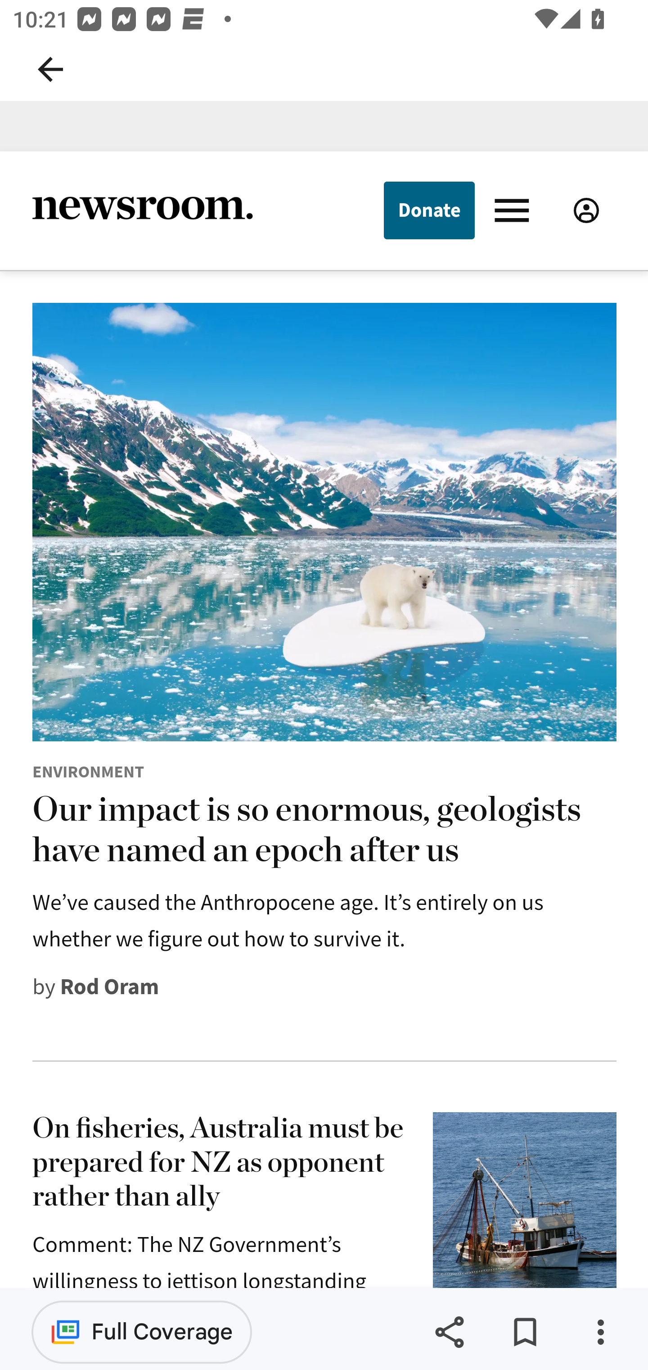  What do you see at coordinates (428, 210) in the screenshot?
I see `Donate` at bounding box center [428, 210].